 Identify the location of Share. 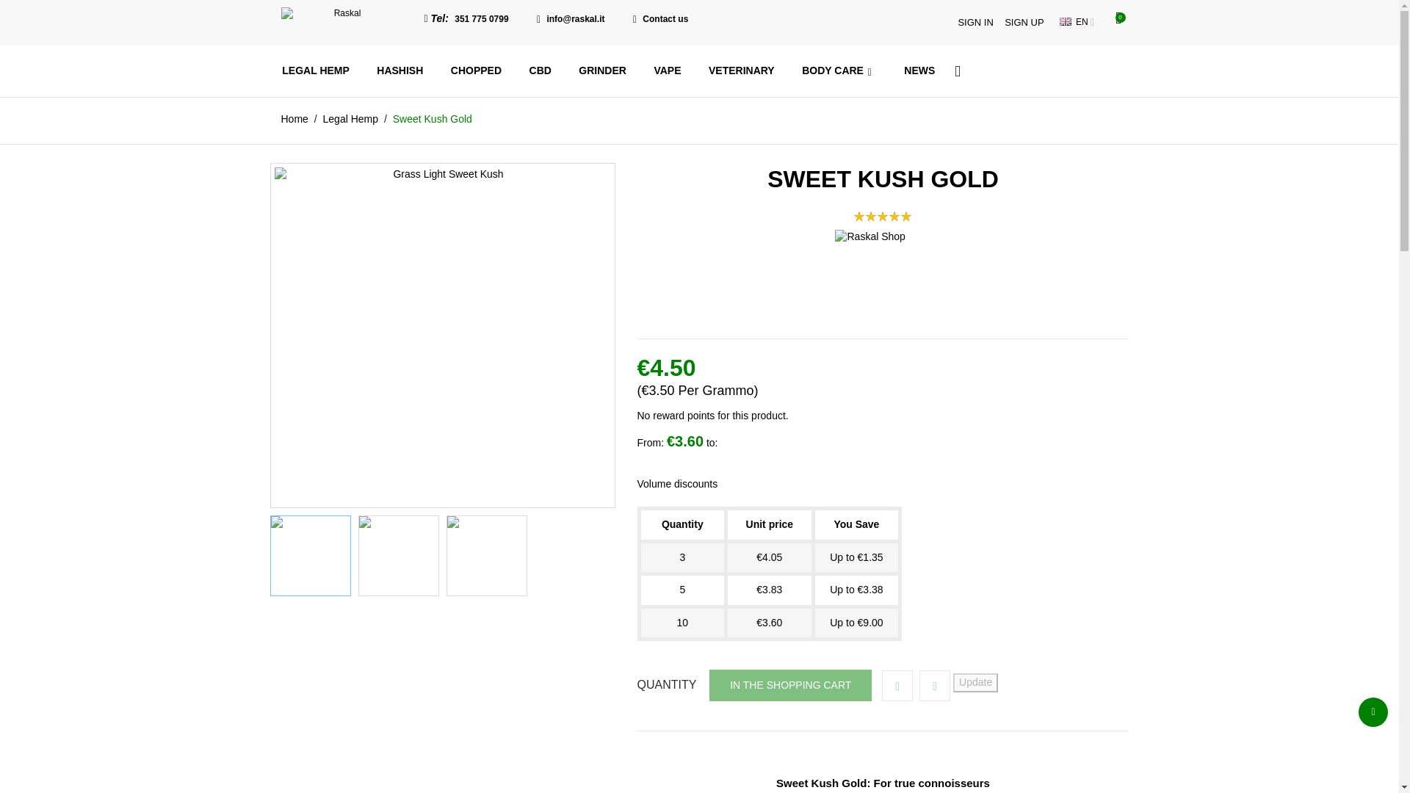
(897, 685).